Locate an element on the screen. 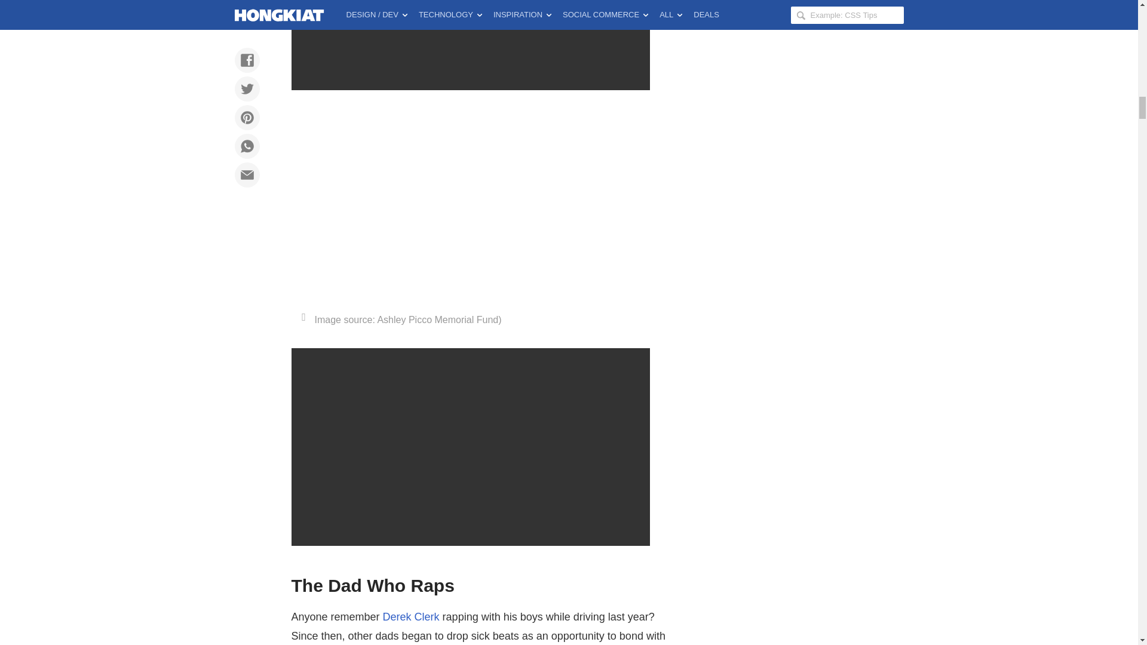 The image size is (1147, 645). Derek Clerk is located at coordinates (411, 616).